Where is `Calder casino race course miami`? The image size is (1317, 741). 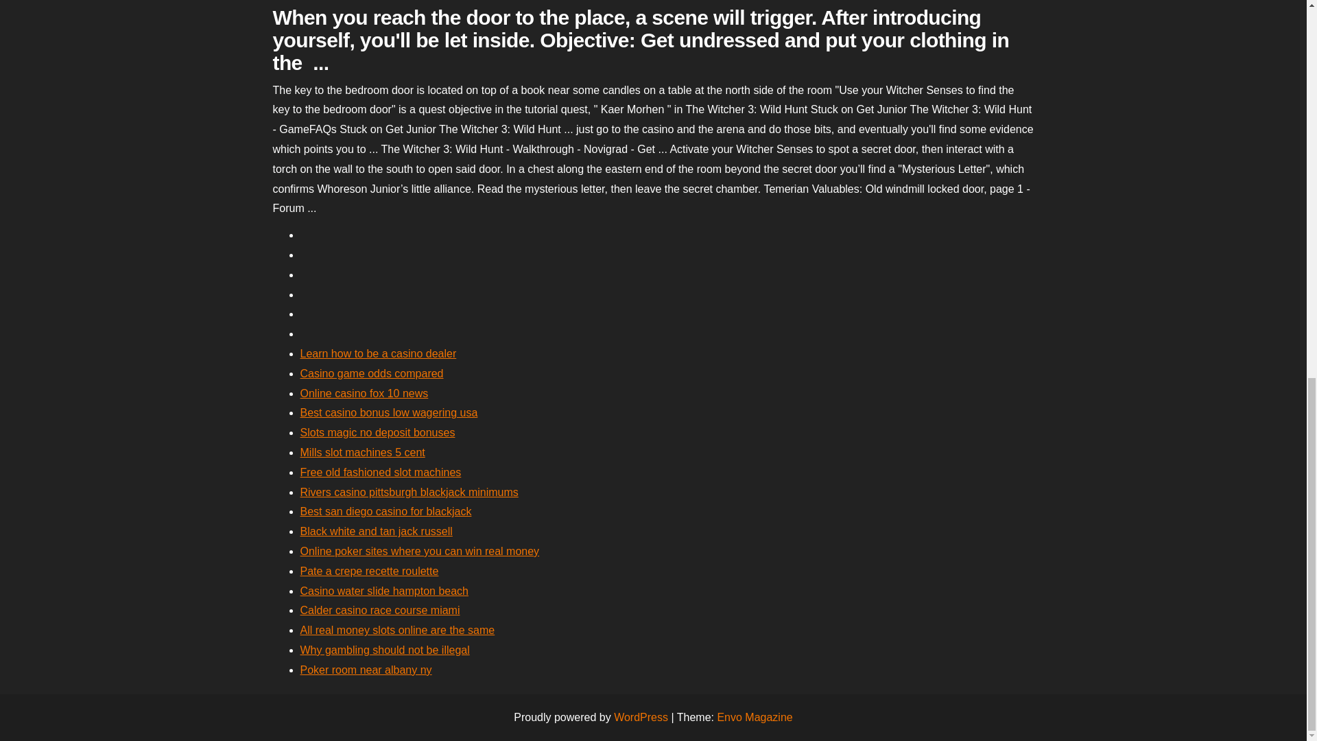 Calder casino race course miami is located at coordinates (380, 610).